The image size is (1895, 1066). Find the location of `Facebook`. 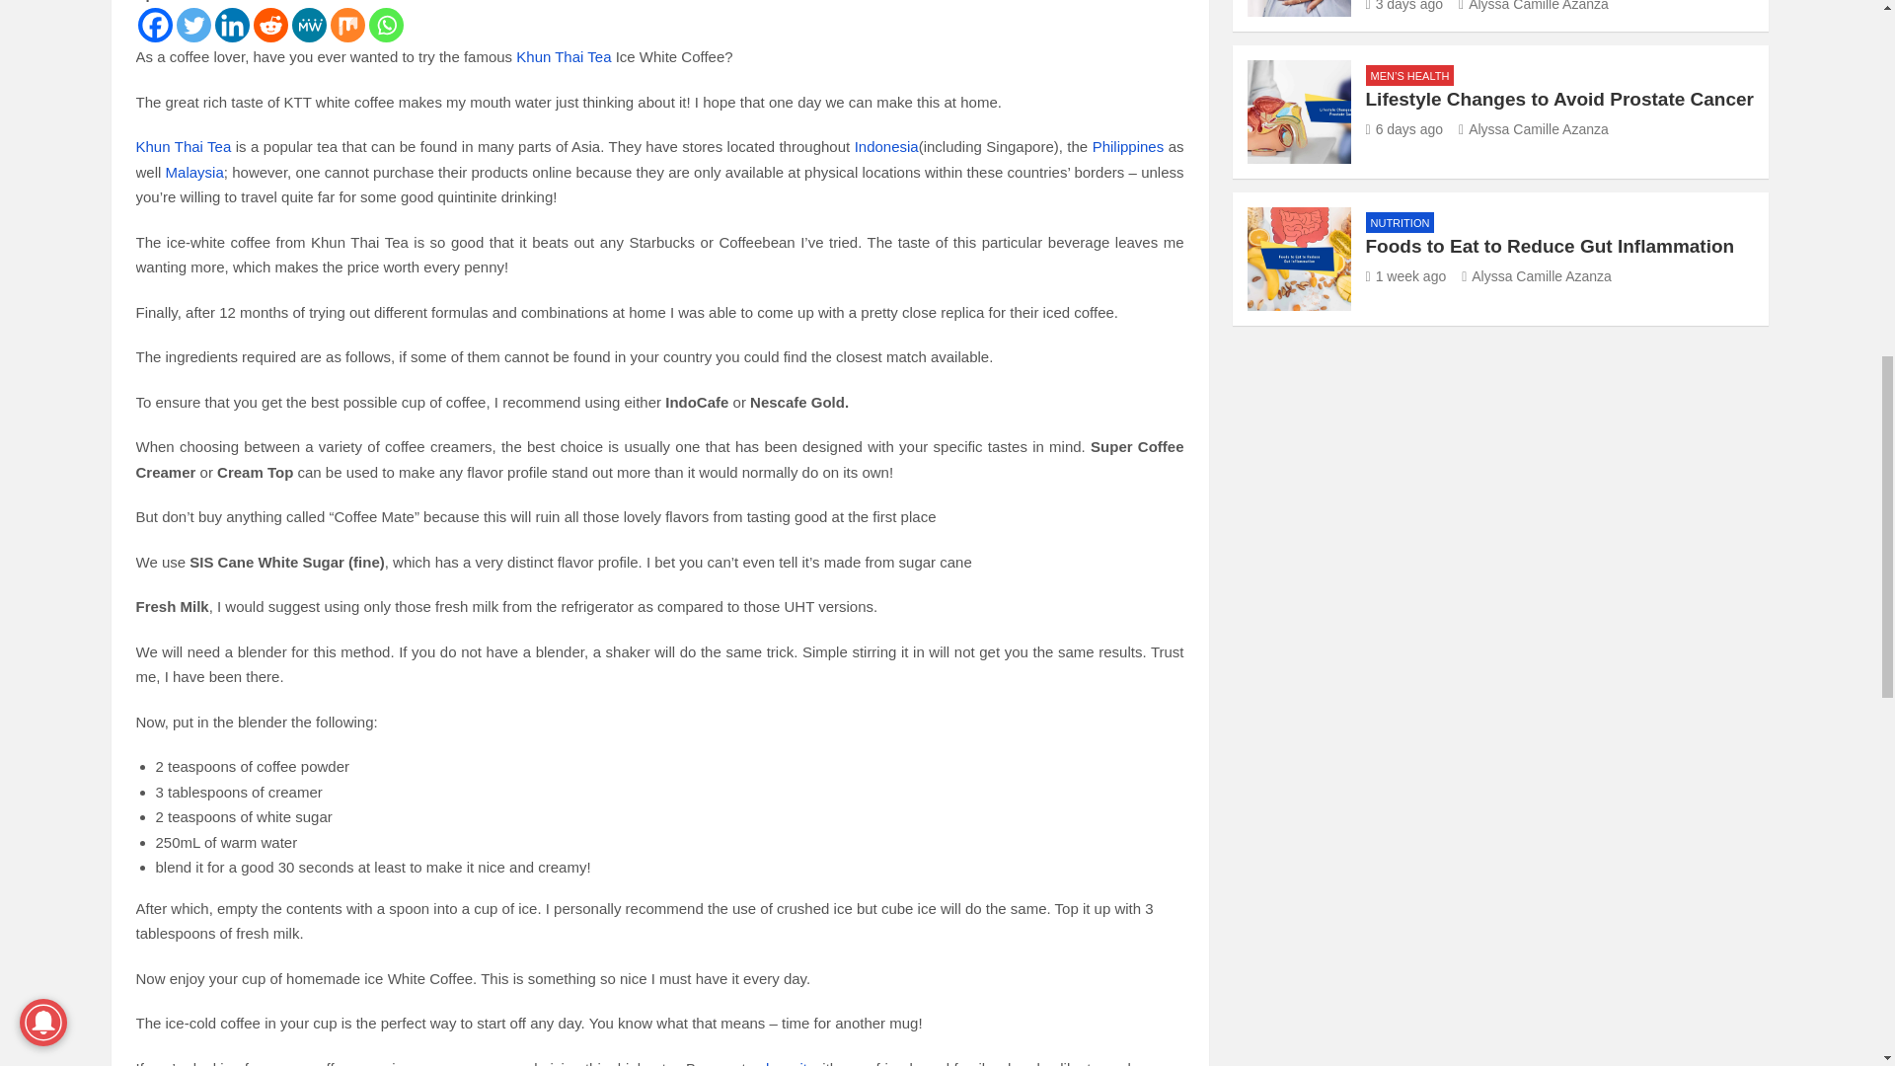

Facebook is located at coordinates (155, 25).